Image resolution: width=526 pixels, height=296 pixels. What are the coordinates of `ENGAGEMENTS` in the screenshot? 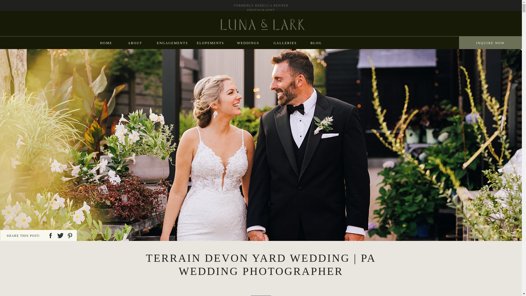 It's located at (171, 43).